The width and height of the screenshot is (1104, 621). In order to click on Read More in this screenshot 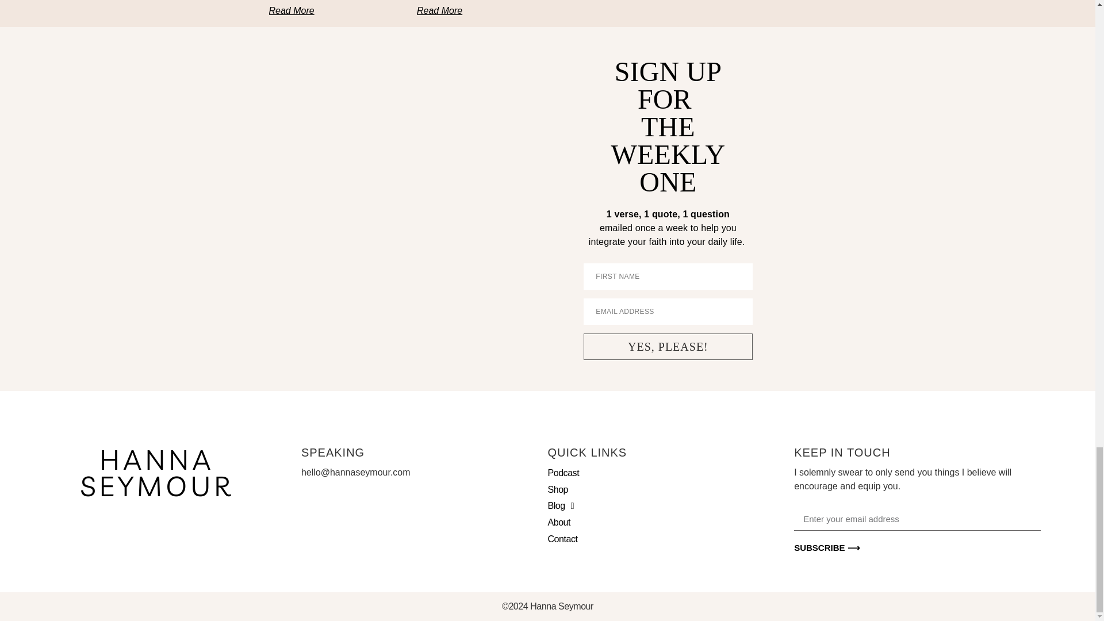, I will do `click(439, 10)`.